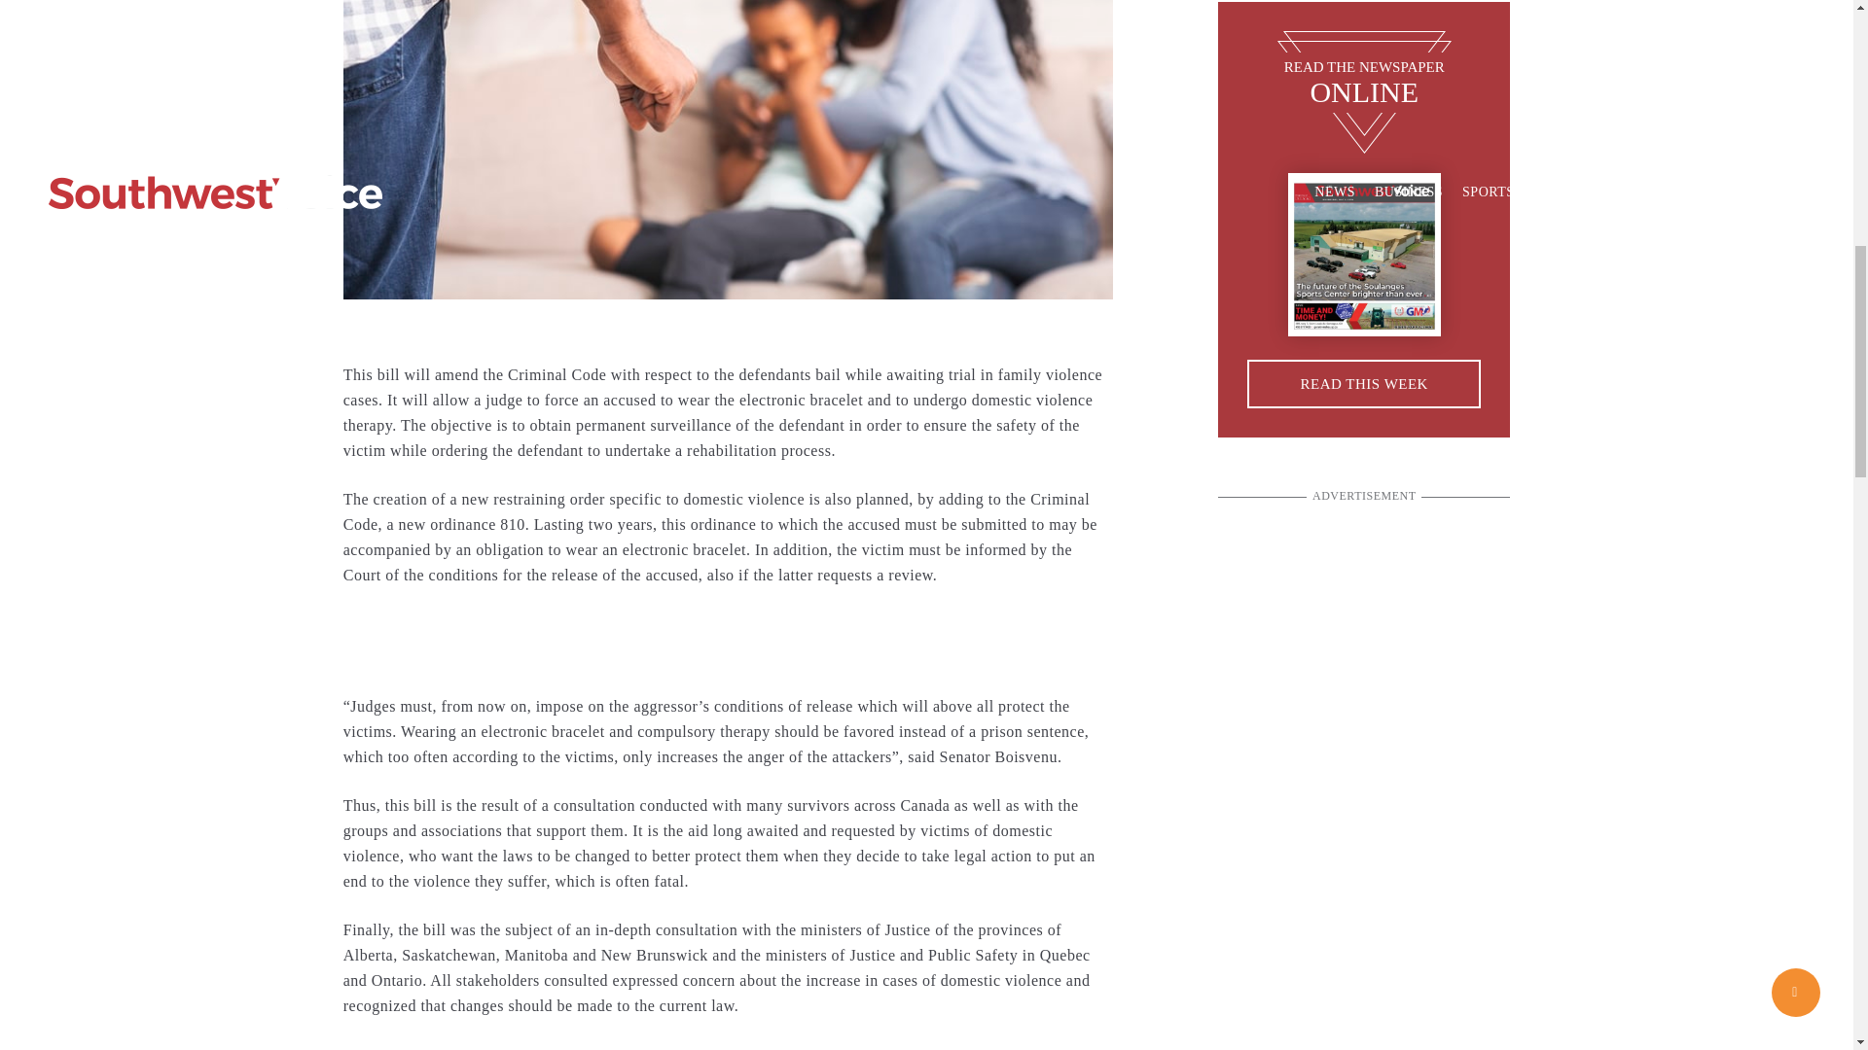 The height and width of the screenshot is (1050, 1868). What do you see at coordinates (1364, 384) in the screenshot?
I see `READ THIS WEEK` at bounding box center [1364, 384].